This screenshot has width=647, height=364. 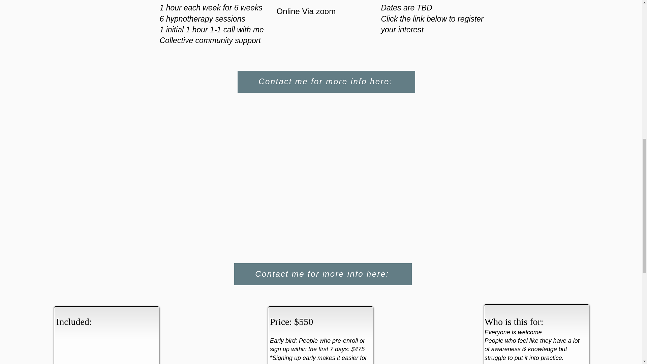 What do you see at coordinates (322, 274) in the screenshot?
I see `Contact me for more info here:` at bounding box center [322, 274].